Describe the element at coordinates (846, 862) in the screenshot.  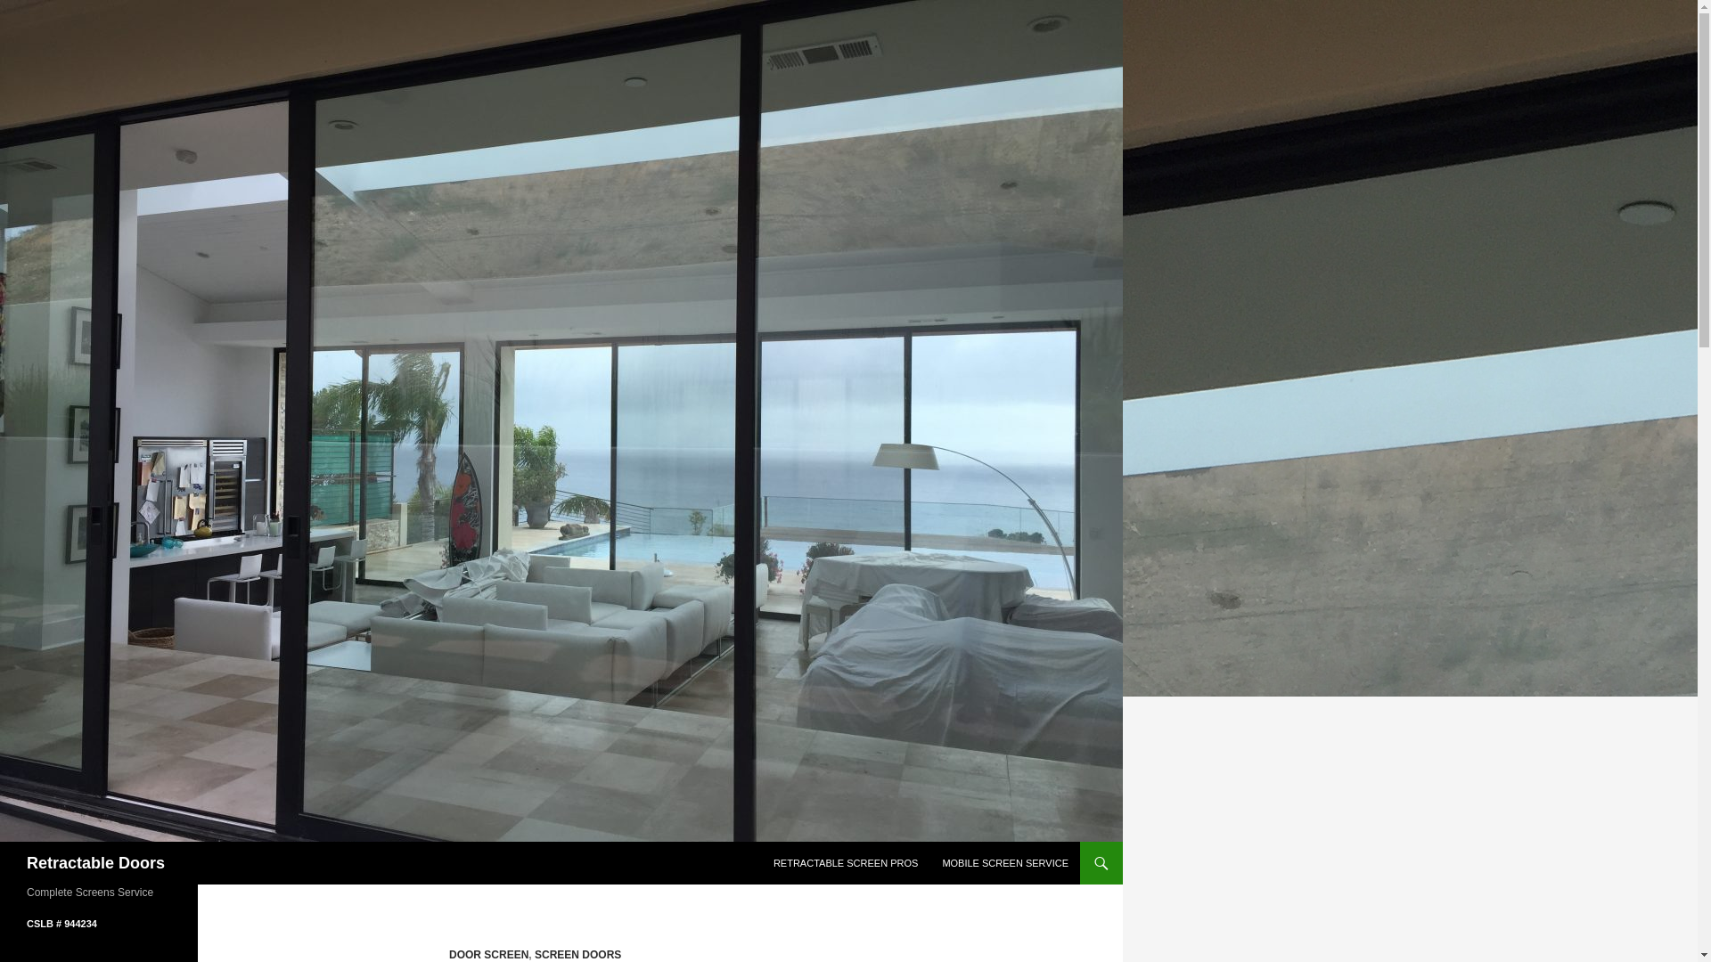
I see `Retractable Screen Doors` at that location.